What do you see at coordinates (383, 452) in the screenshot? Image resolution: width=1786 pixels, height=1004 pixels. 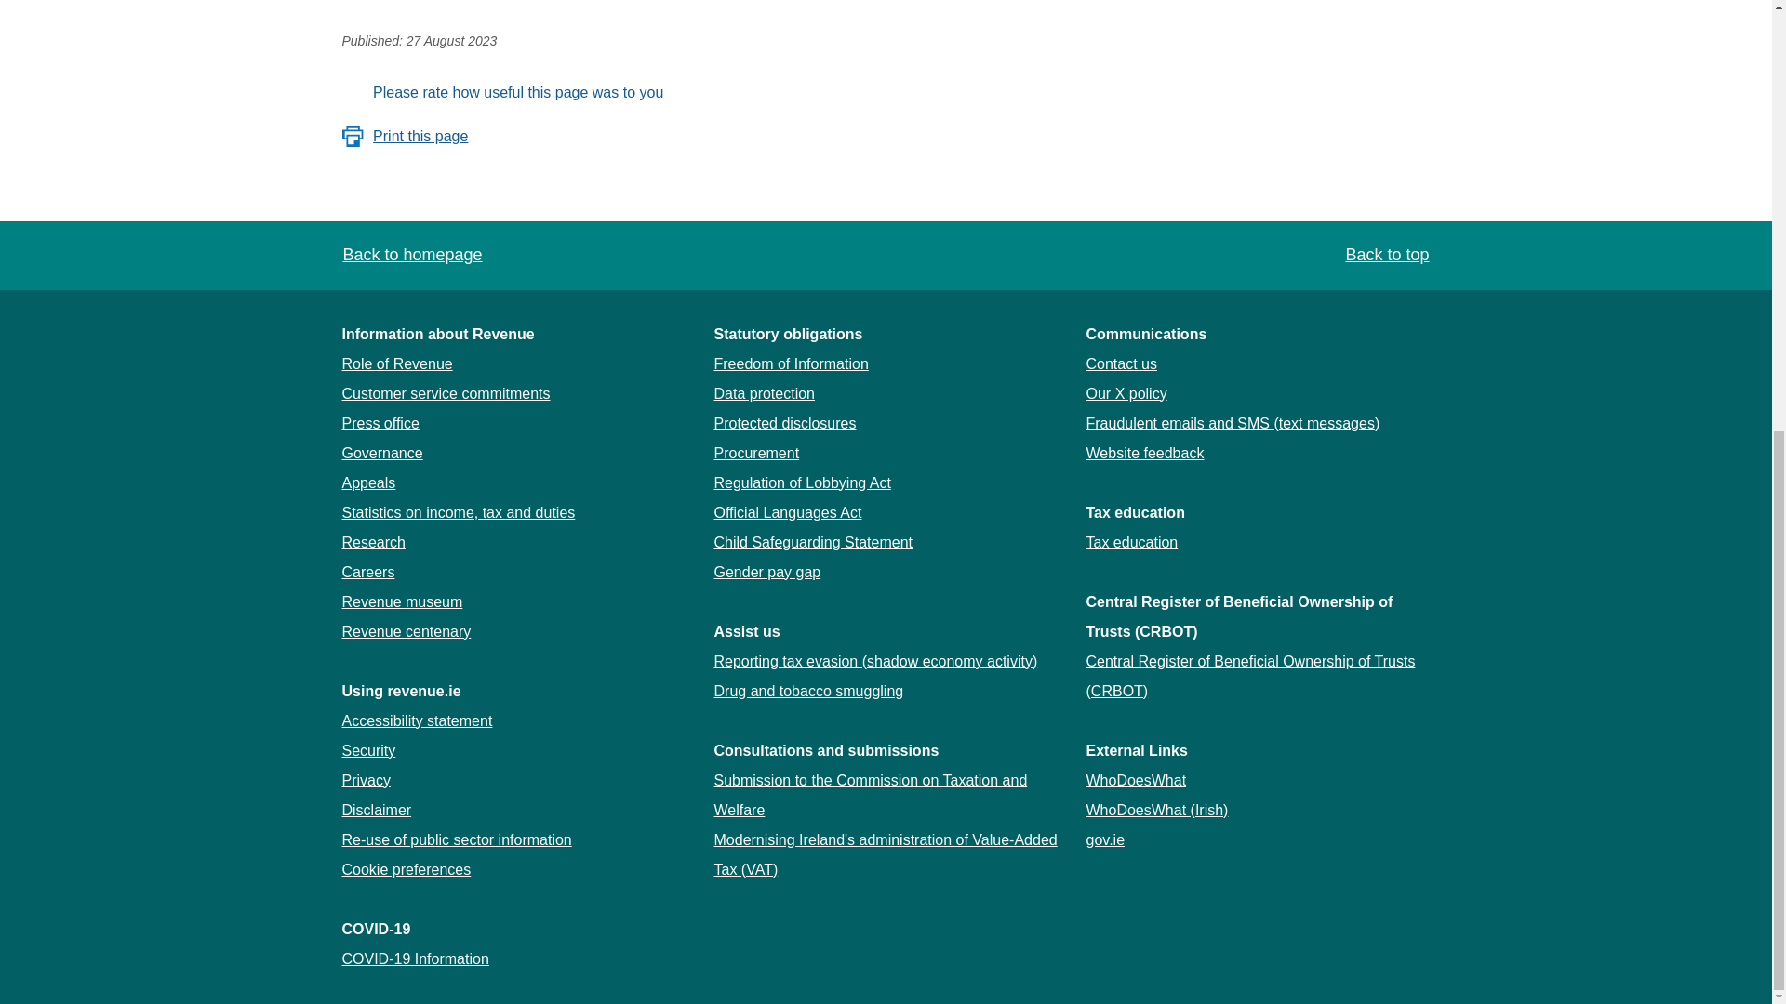 I see `Governance` at bounding box center [383, 452].